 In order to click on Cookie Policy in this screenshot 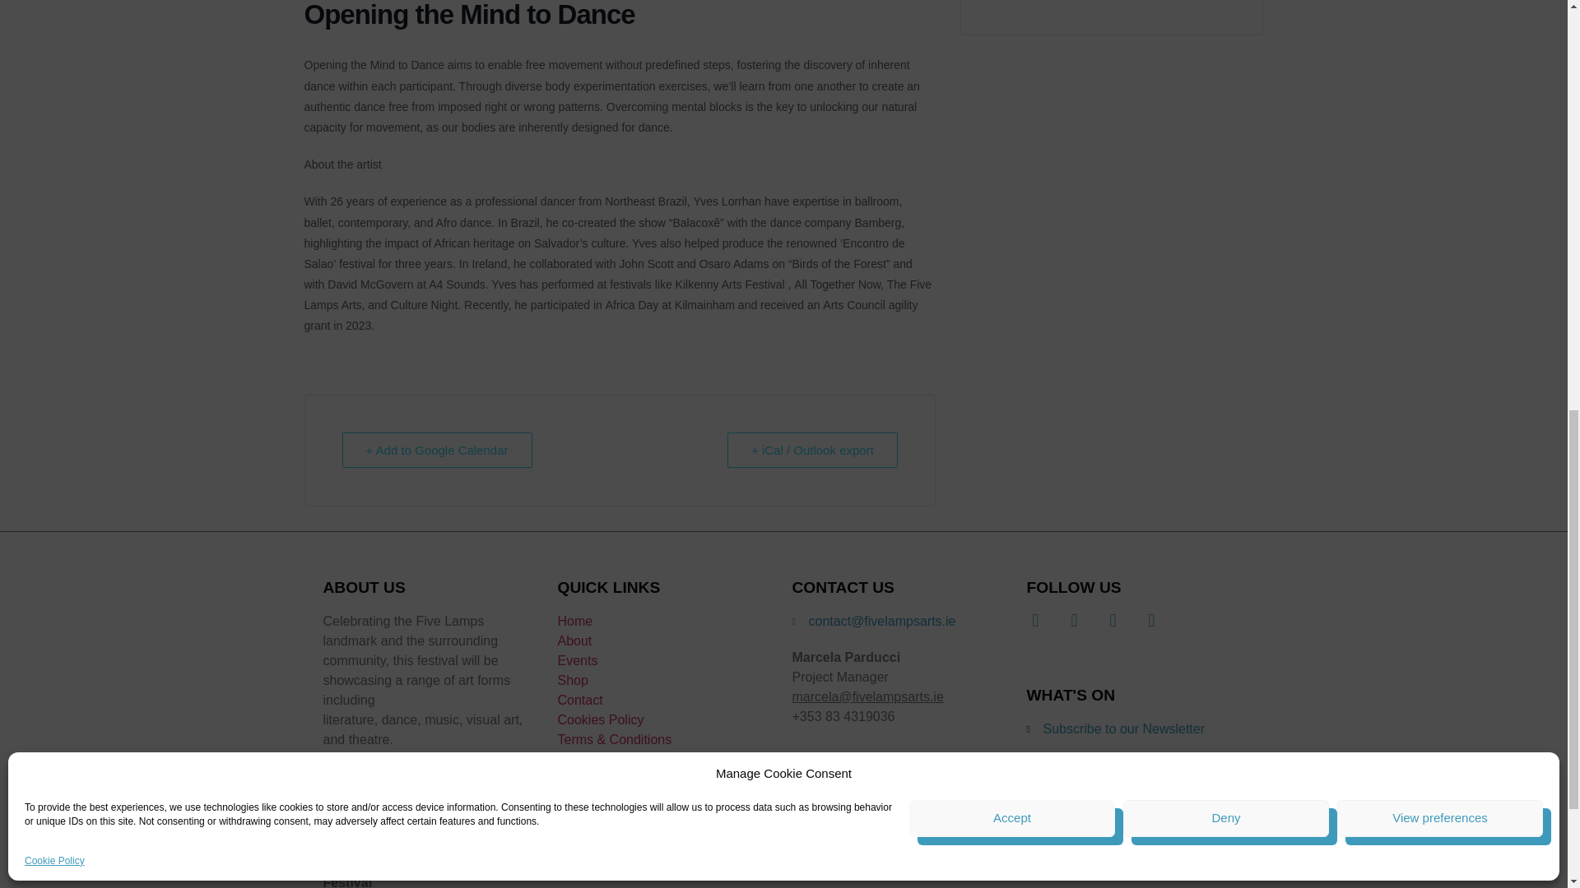, I will do `click(54, 416)`.